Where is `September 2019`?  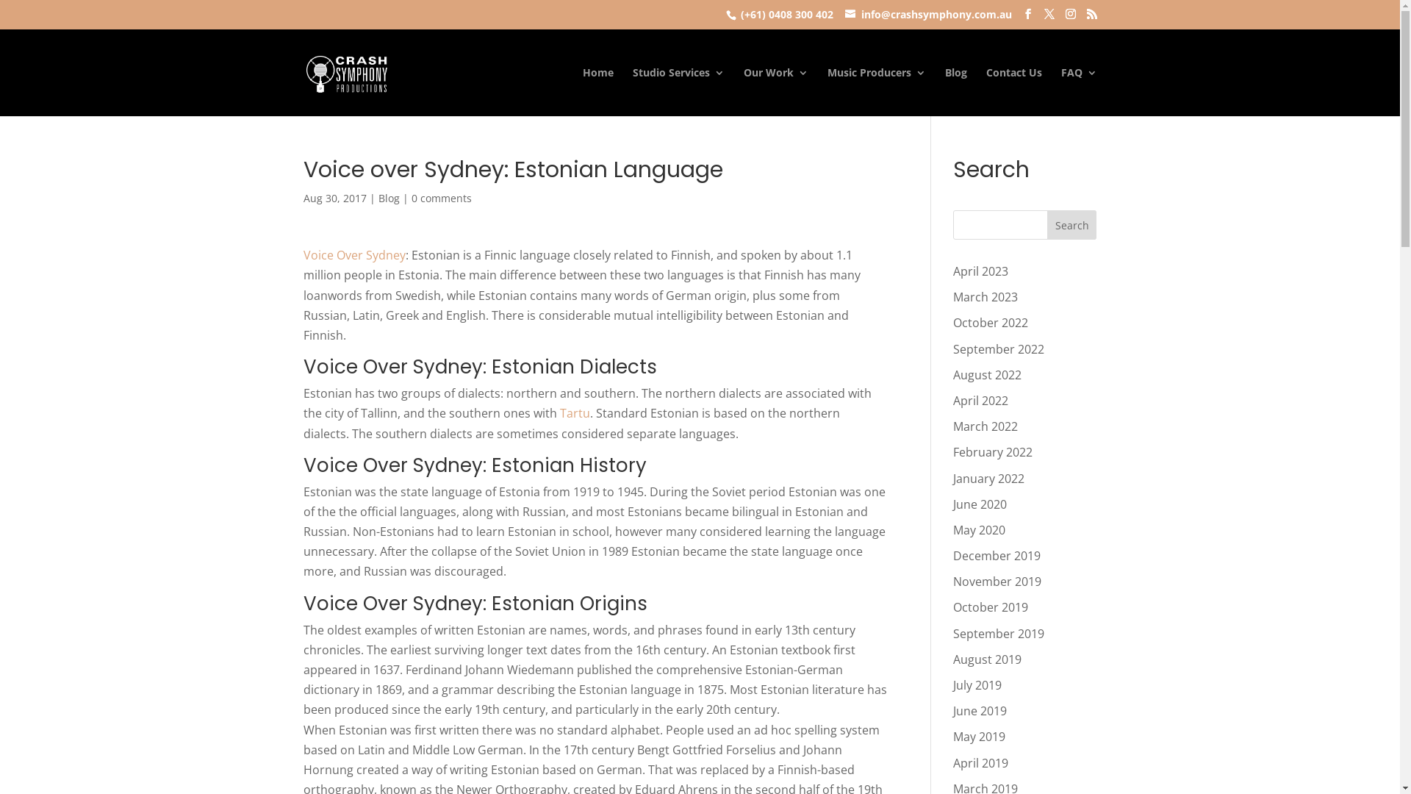 September 2019 is located at coordinates (999, 634).